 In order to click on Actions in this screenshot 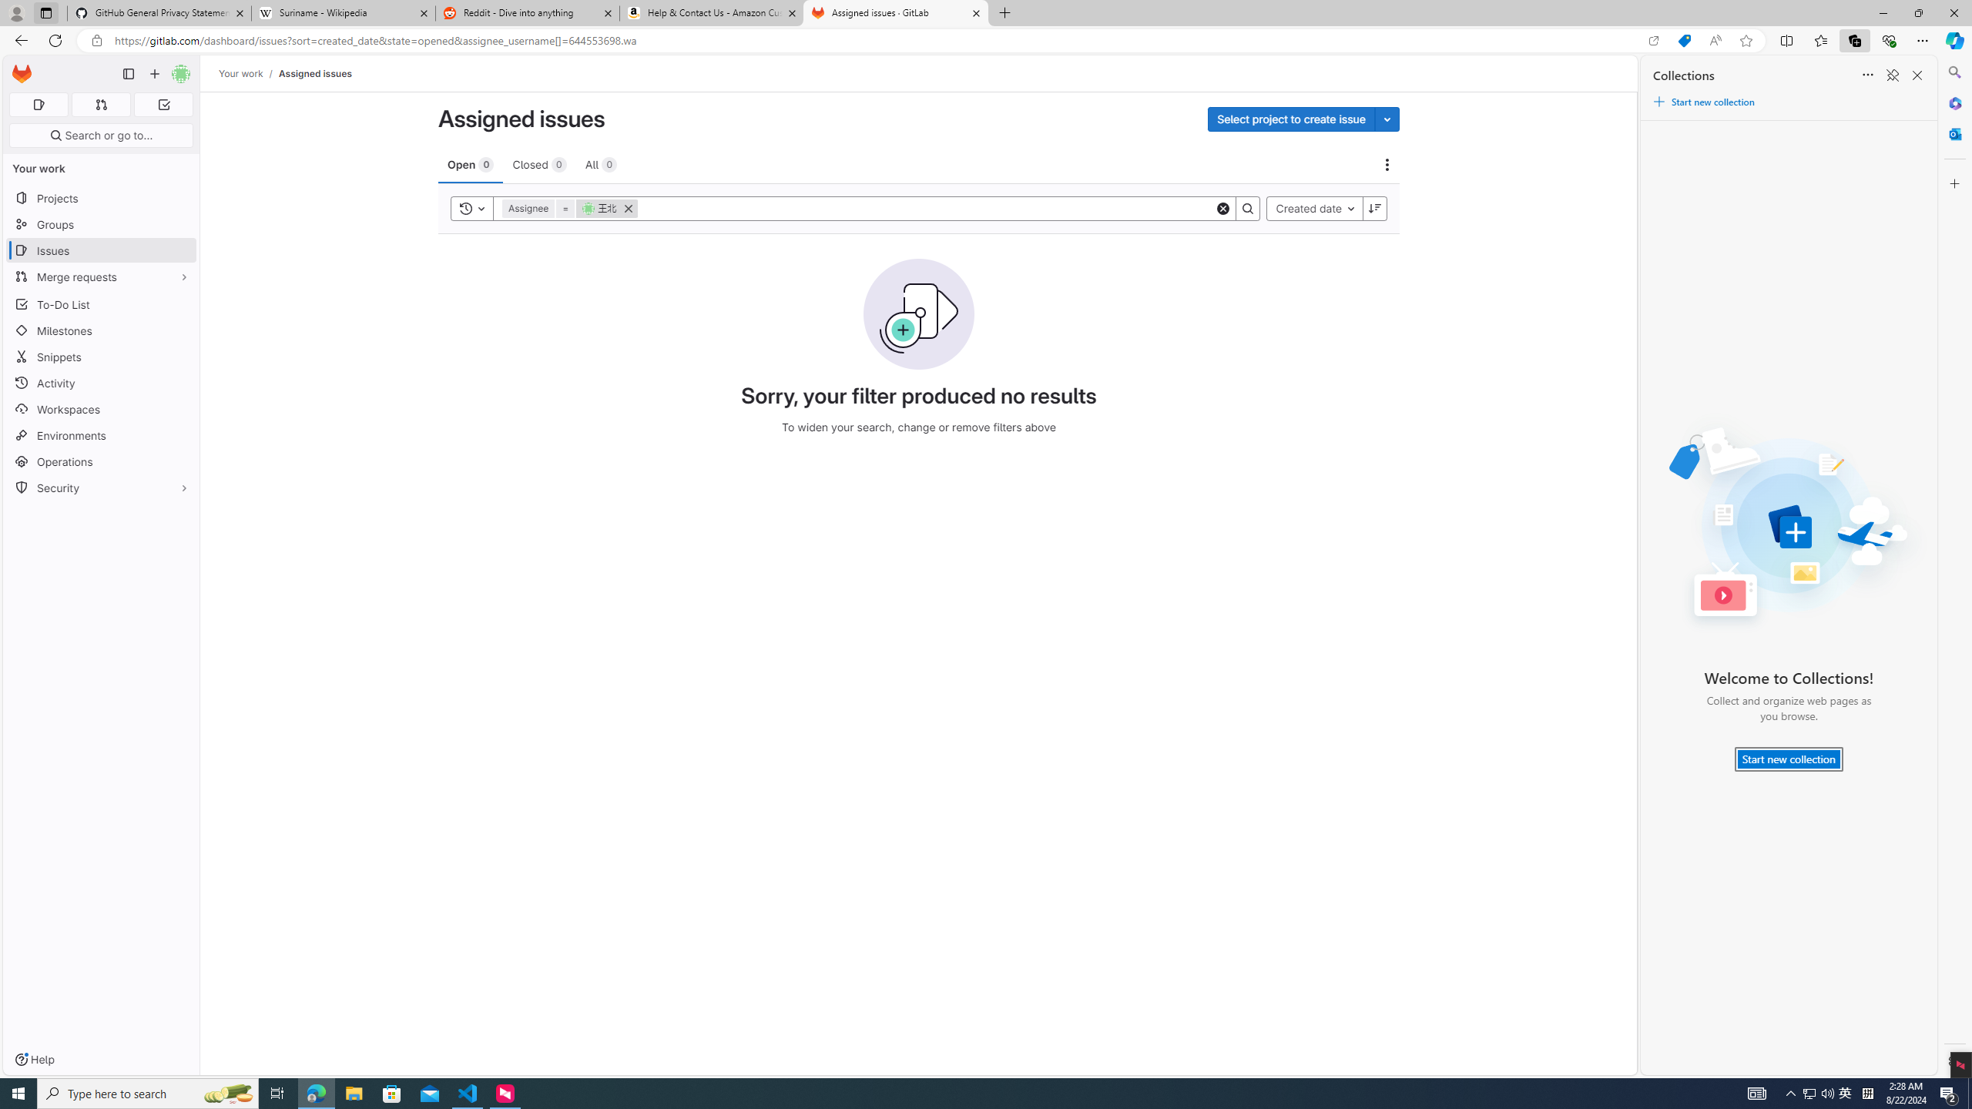, I will do `click(1387, 165)`.